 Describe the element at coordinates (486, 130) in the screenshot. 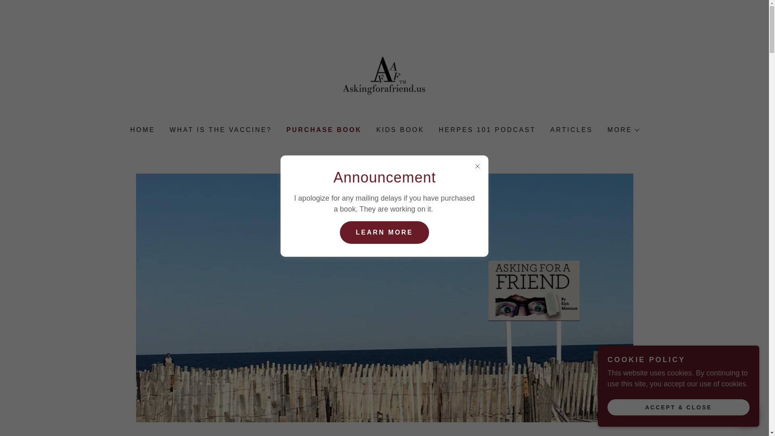

I see `HERPES 101 PODCAST` at that location.